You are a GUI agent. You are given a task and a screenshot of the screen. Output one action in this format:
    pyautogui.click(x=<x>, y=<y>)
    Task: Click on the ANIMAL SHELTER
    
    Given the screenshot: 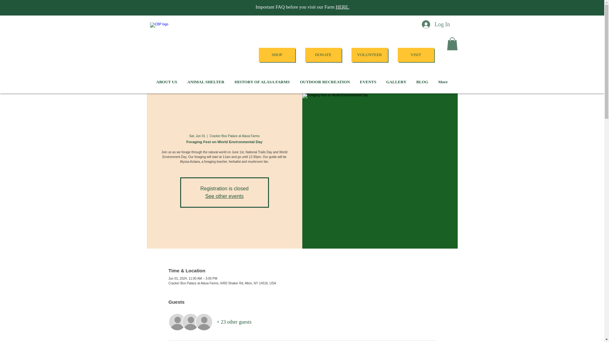 What is the action you would take?
    pyautogui.click(x=206, y=82)
    